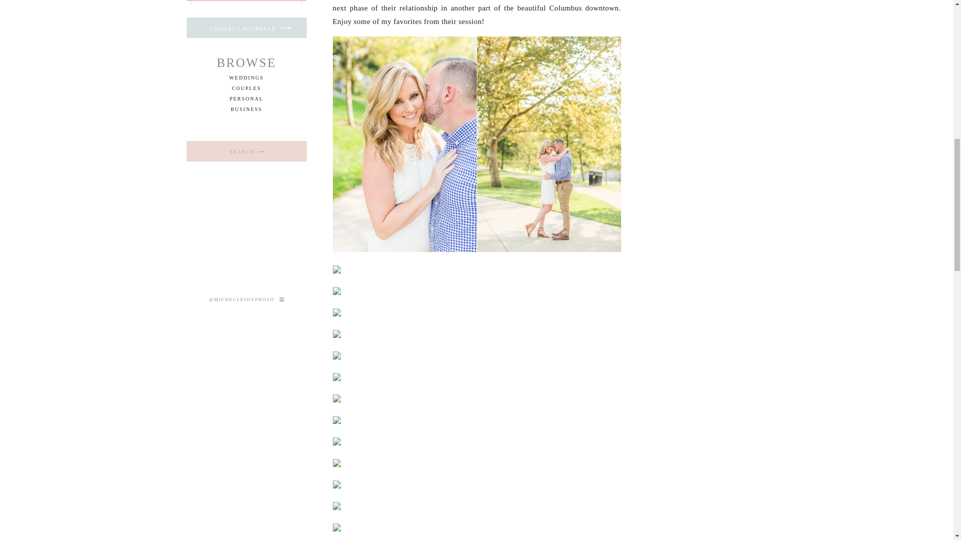 This screenshot has width=961, height=540. What do you see at coordinates (251, 28) in the screenshot?
I see `CONTACT MICHELLE` at bounding box center [251, 28].